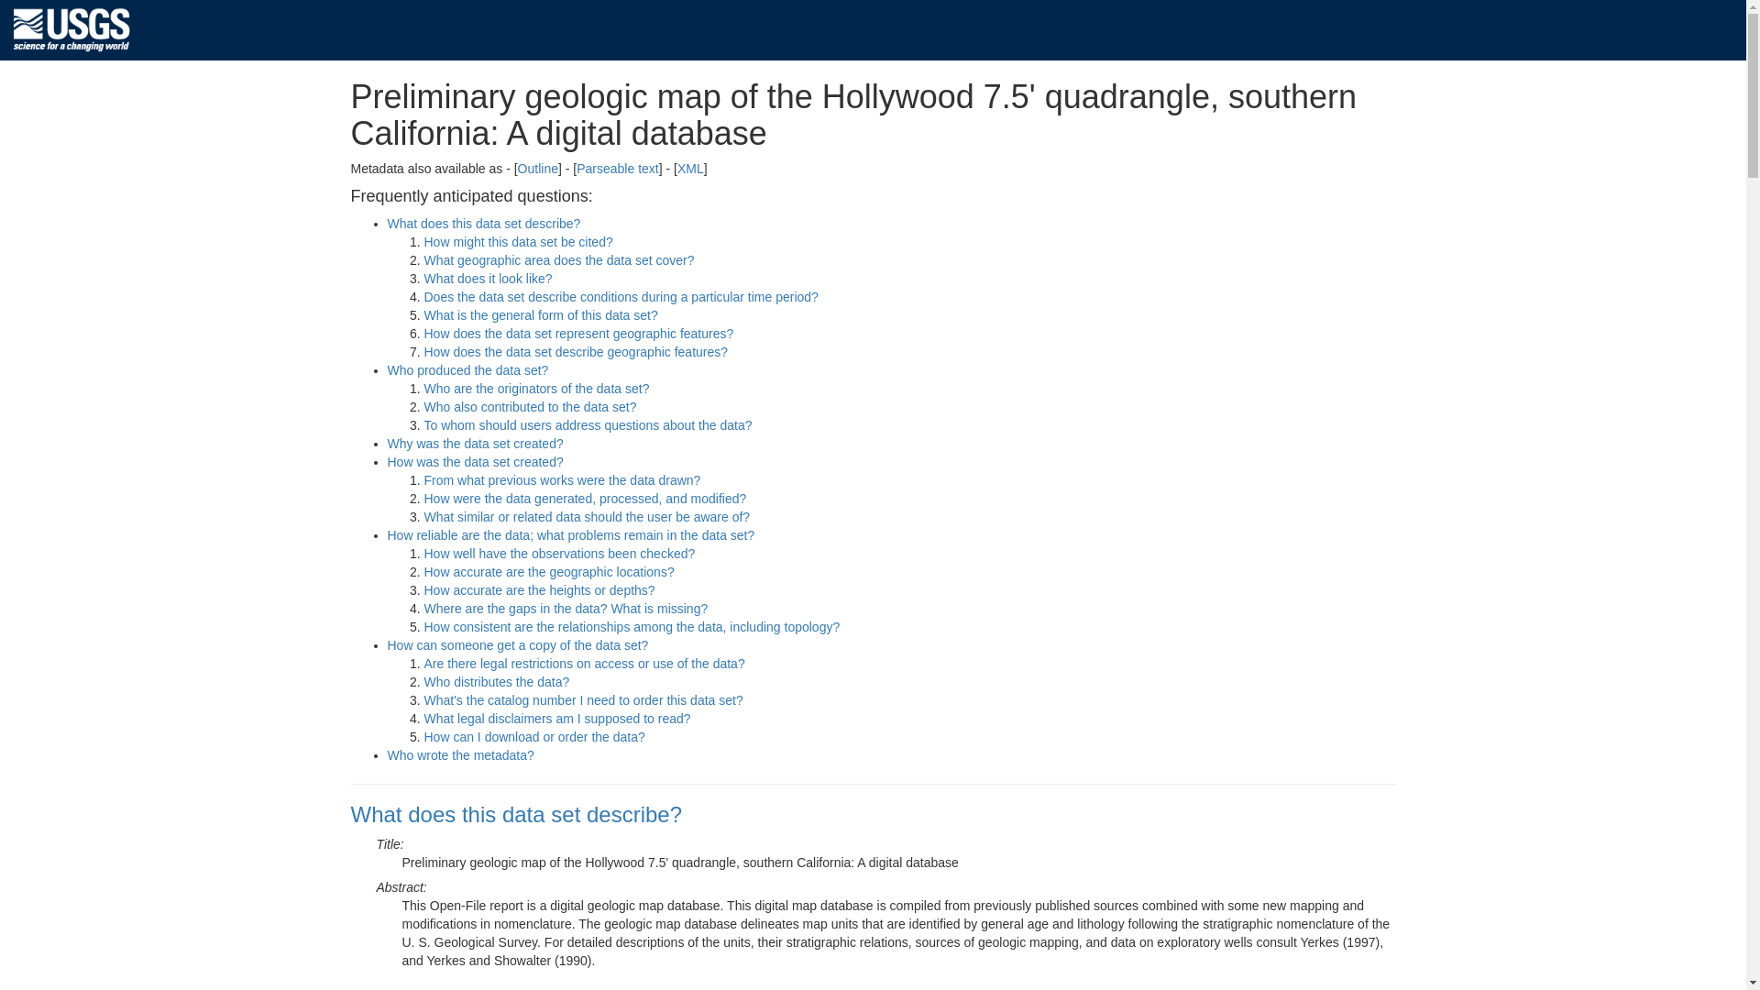 This screenshot has width=1760, height=990. What do you see at coordinates (530, 407) in the screenshot?
I see `Who also contributed to the data set?` at bounding box center [530, 407].